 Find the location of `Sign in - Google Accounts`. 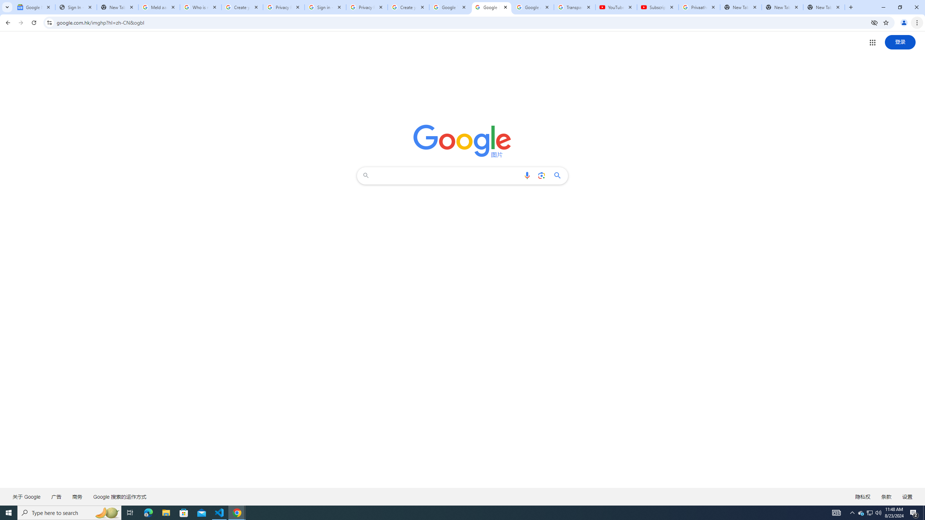

Sign in - Google Accounts is located at coordinates (325, 7).